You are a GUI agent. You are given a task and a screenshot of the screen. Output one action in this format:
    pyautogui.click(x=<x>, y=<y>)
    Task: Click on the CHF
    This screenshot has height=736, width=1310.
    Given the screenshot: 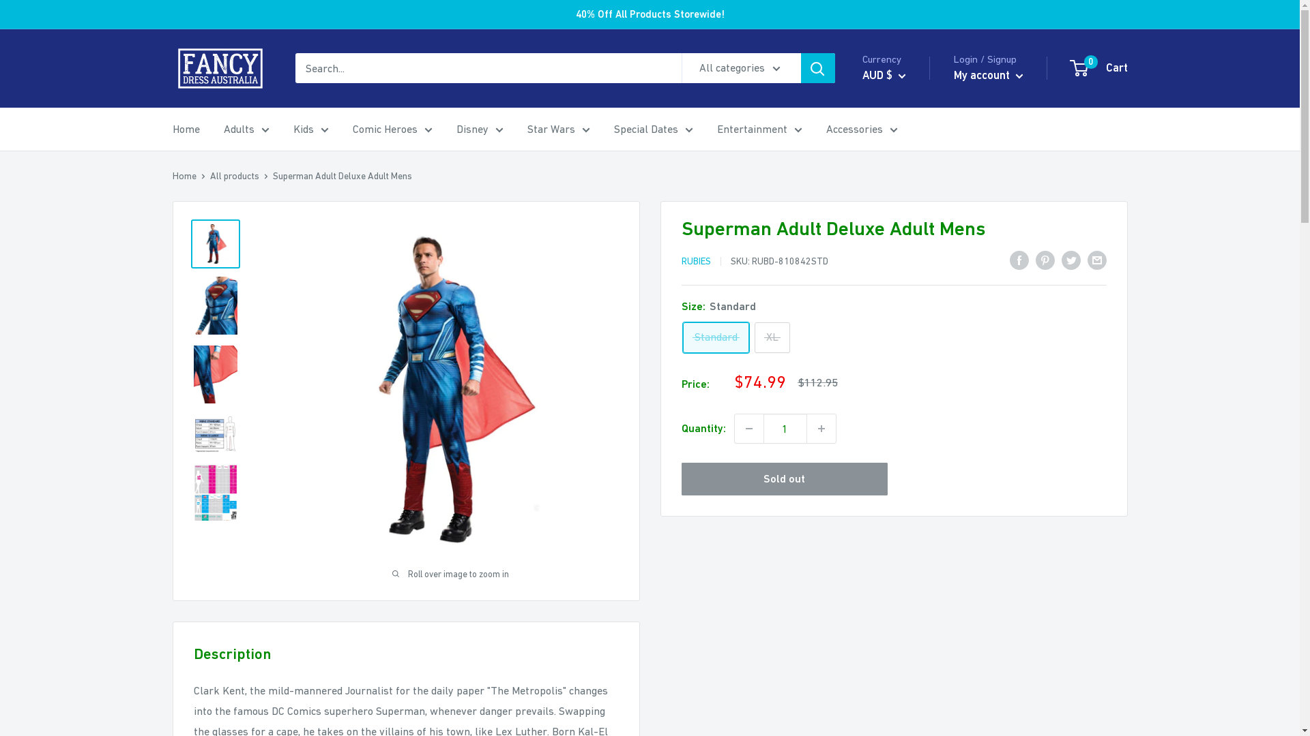 What is the action you would take?
    pyautogui.click(x=207, y=281)
    